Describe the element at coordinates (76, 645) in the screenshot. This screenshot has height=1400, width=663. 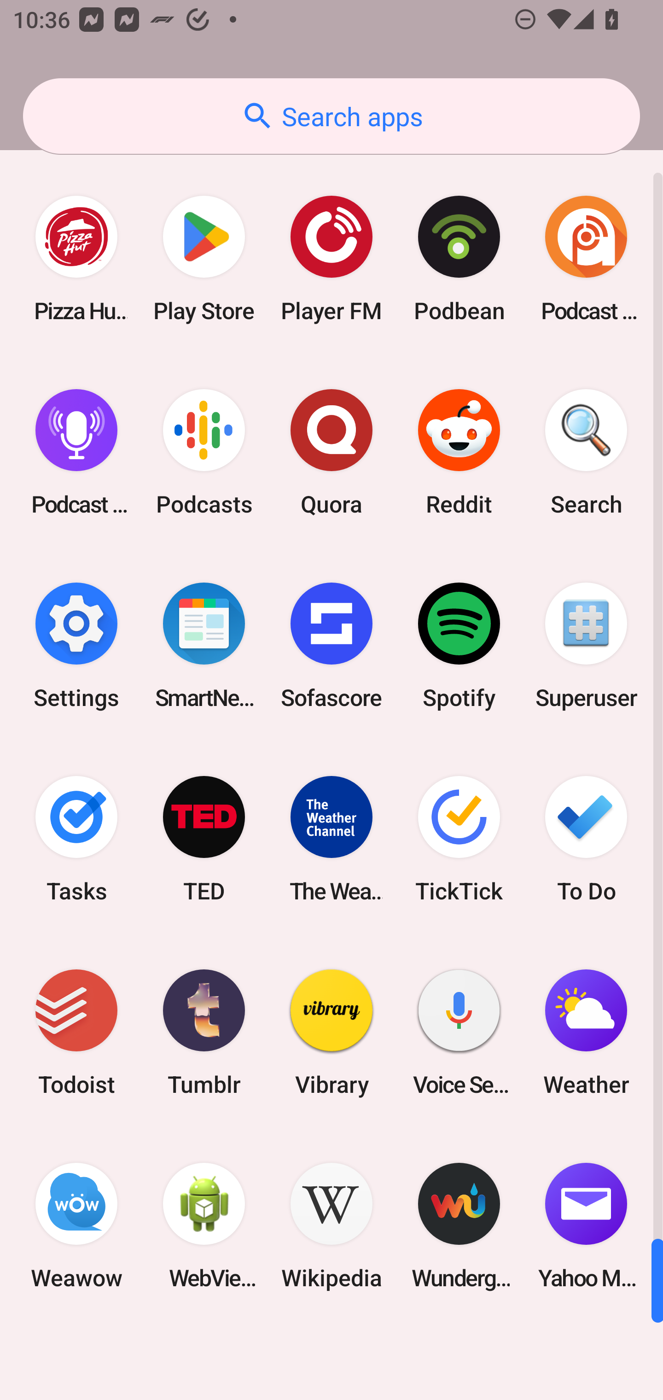
I see `Settings` at that location.